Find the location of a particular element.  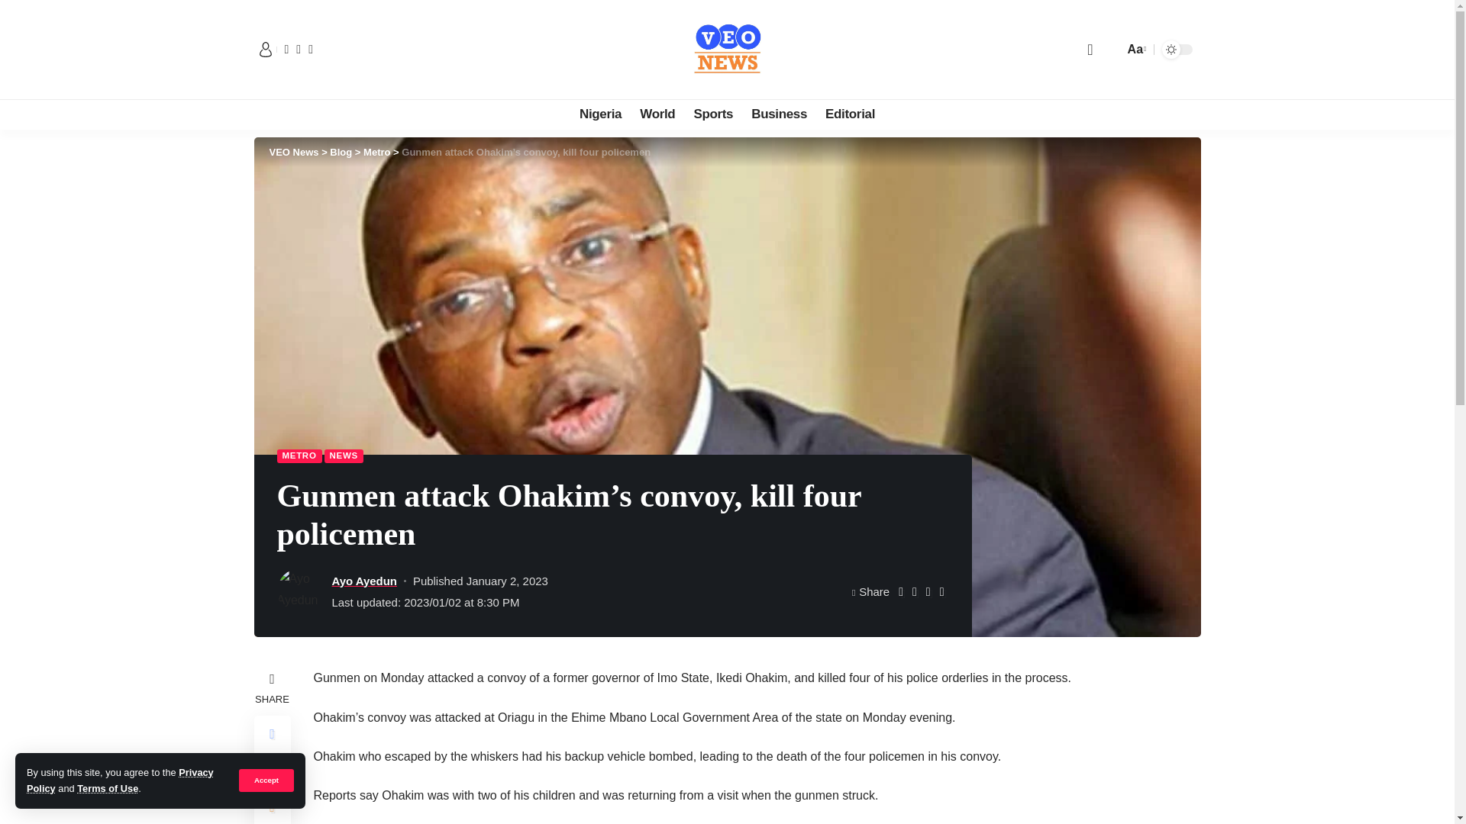

World is located at coordinates (657, 114).